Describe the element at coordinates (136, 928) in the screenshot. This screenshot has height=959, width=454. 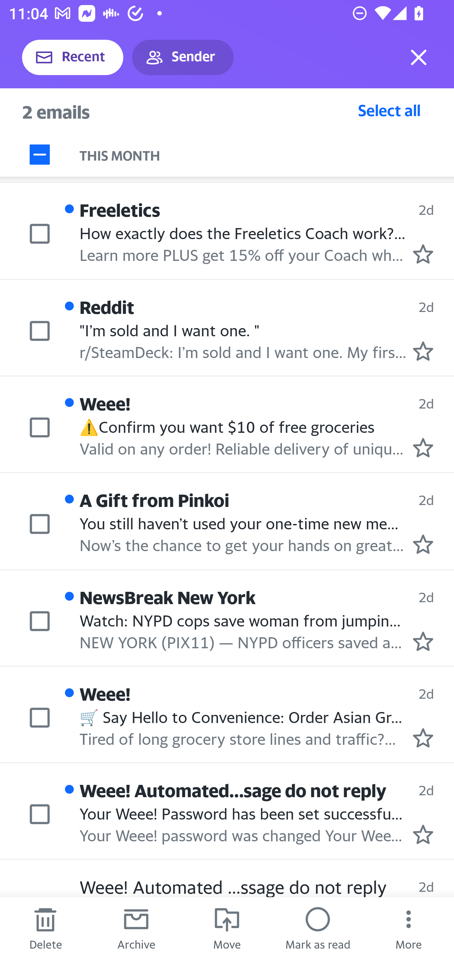
I see `Archive` at that location.